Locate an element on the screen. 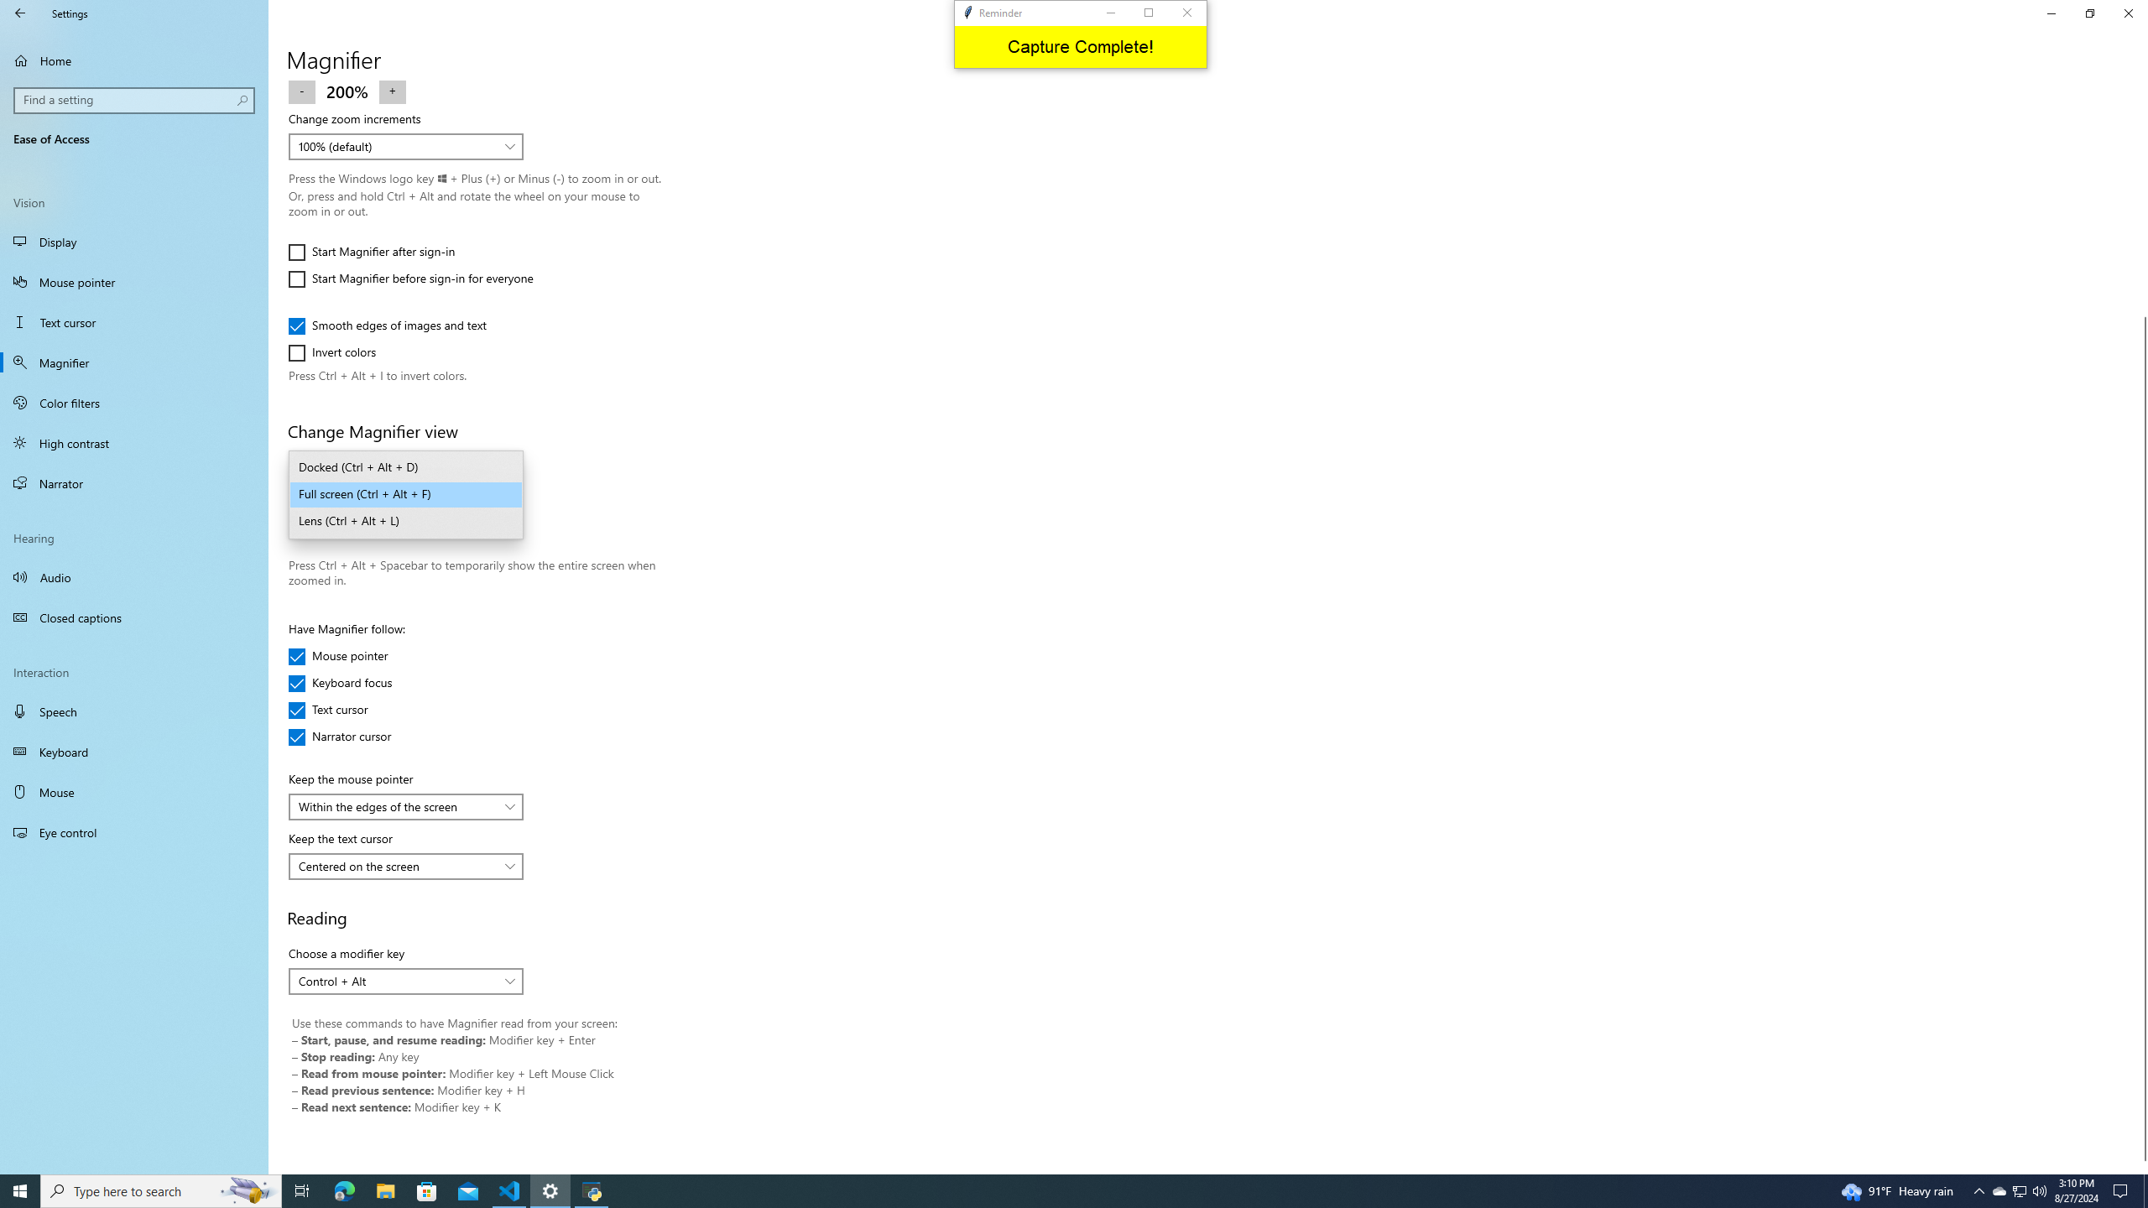 This screenshot has width=2148, height=1208. Within the edges of the screen is located at coordinates (397, 805).